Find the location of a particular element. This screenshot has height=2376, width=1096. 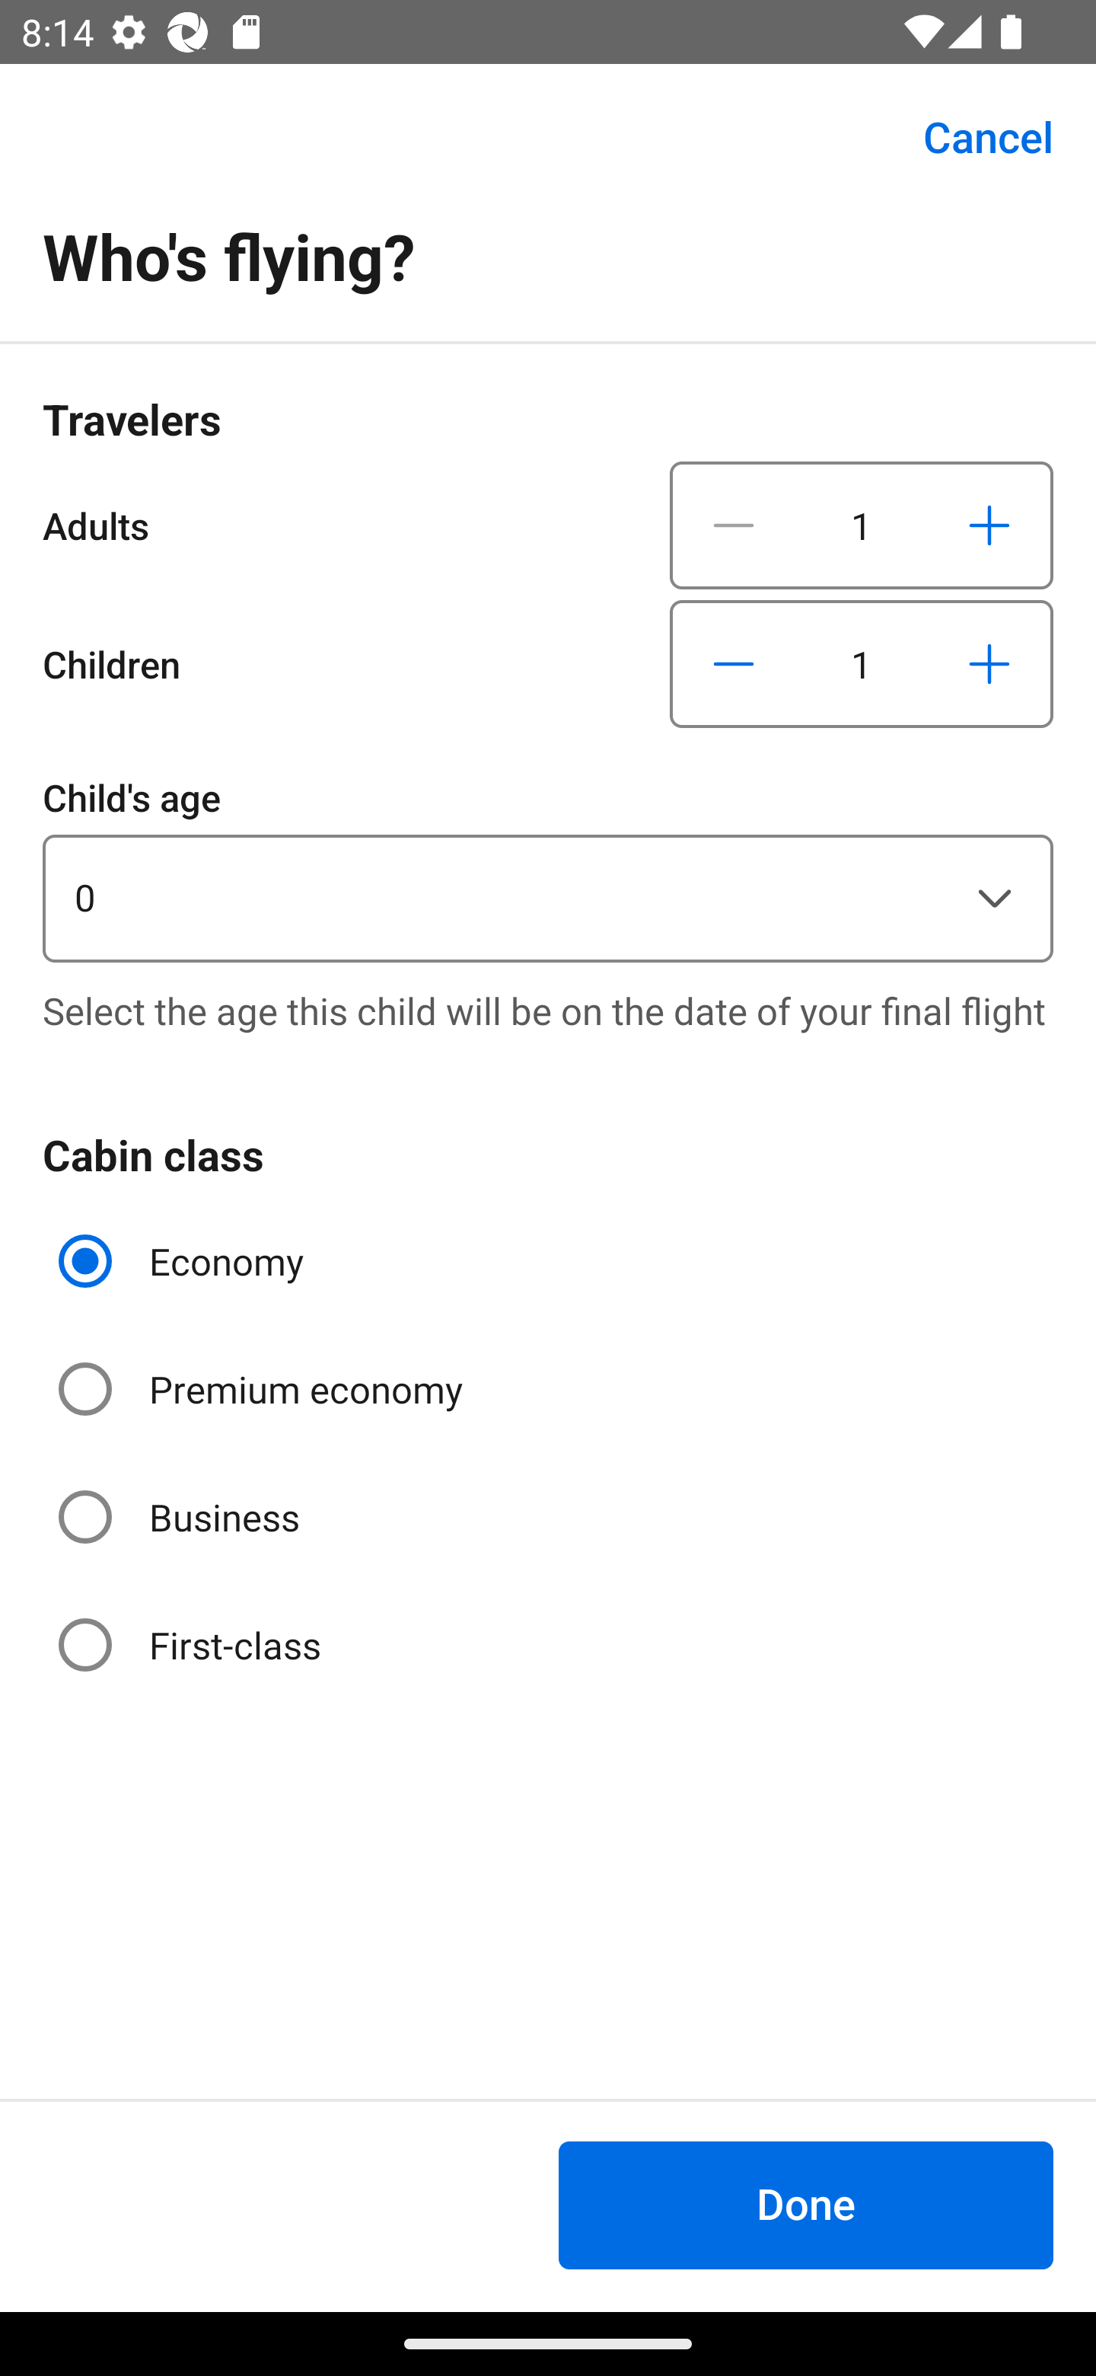

Cancel is located at coordinates (971, 137).